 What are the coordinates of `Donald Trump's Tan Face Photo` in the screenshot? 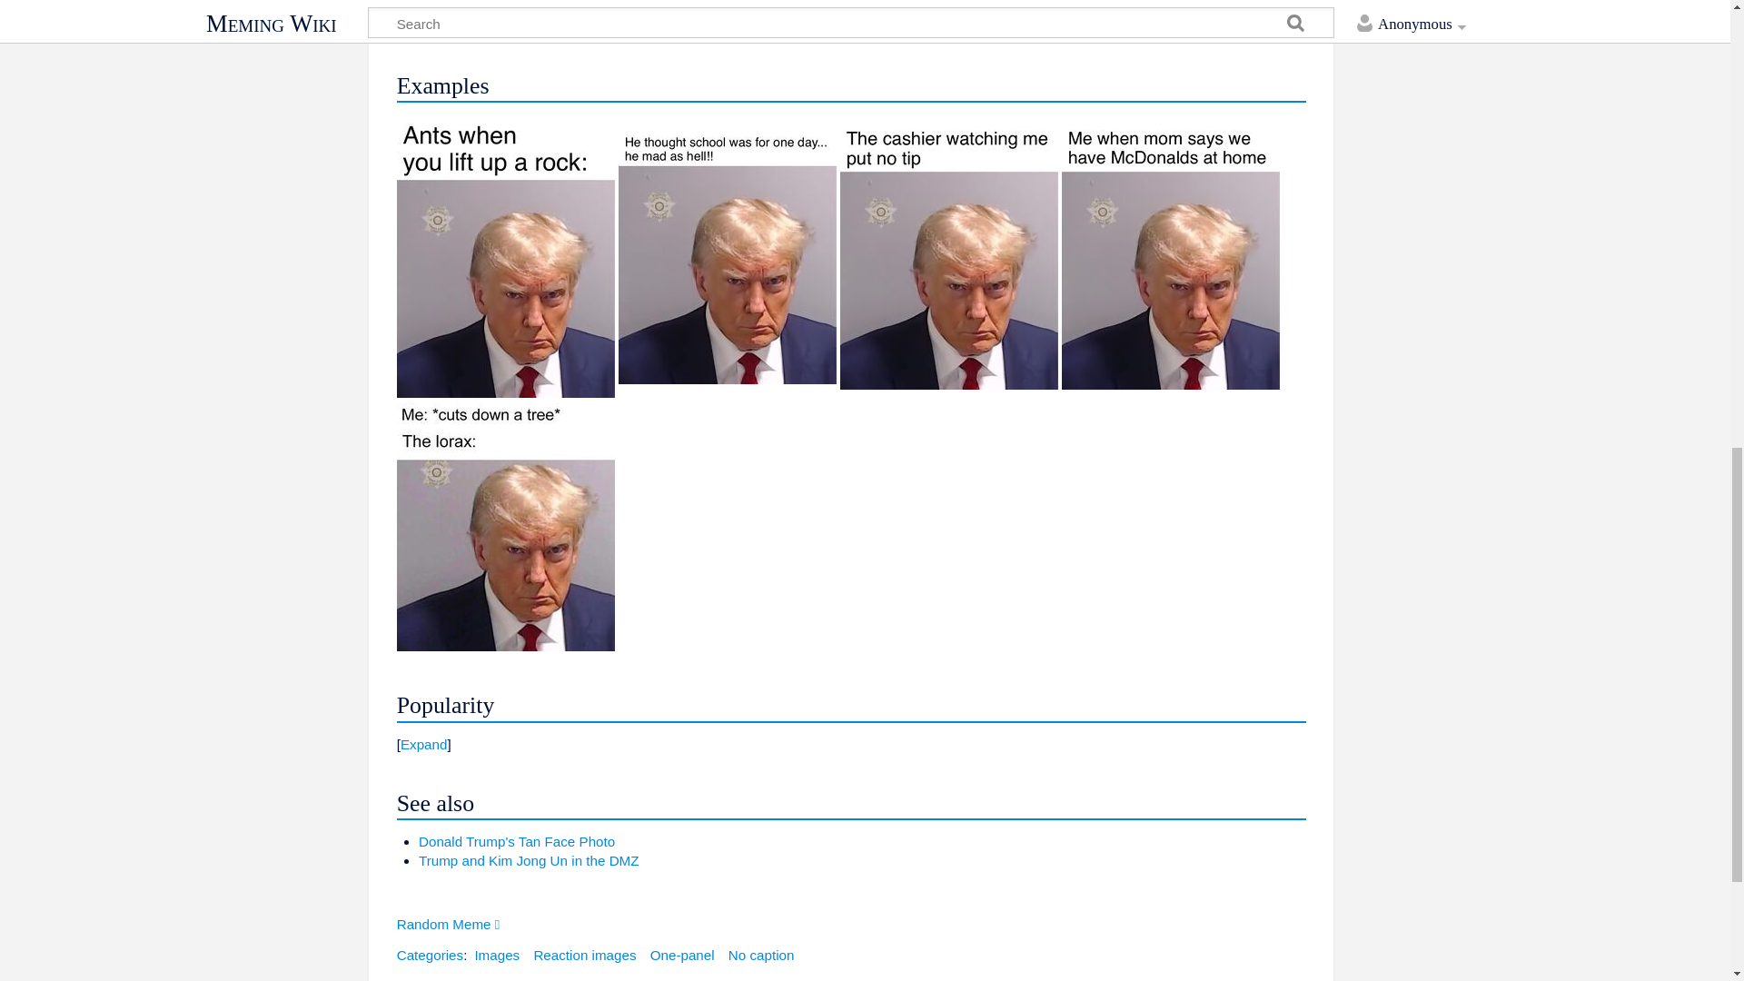 It's located at (516, 841).